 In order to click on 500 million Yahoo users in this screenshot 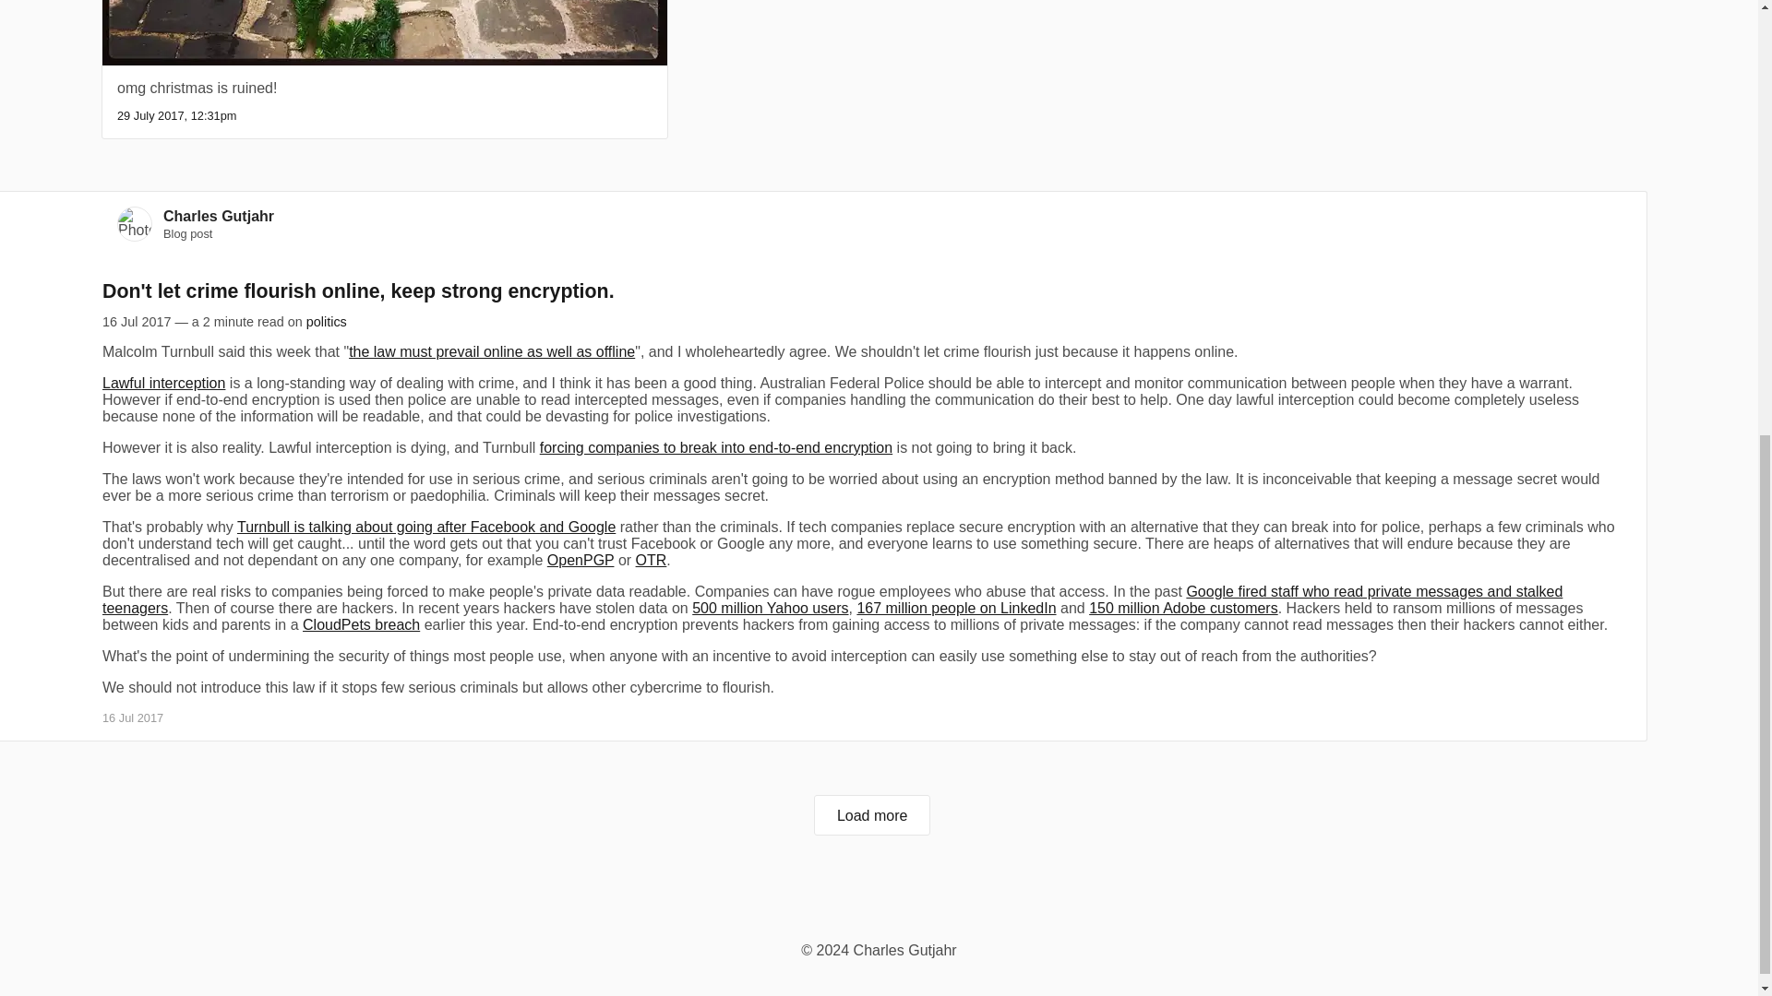, I will do `click(770, 609)`.